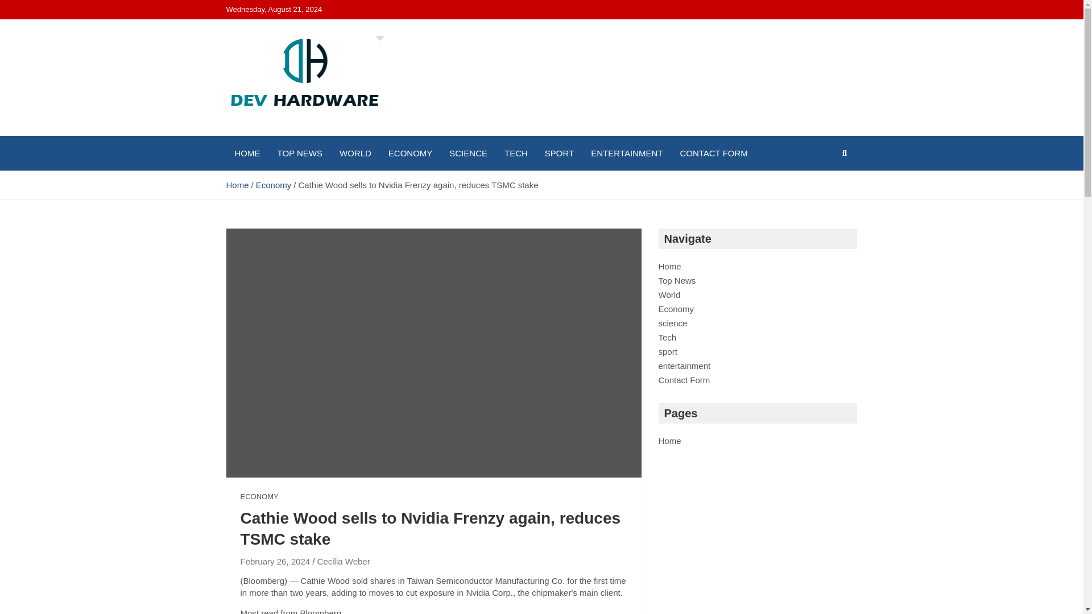  Describe the element at coordinates (299, 153) in the screenshot. I see `TOP NEWS` at that location.